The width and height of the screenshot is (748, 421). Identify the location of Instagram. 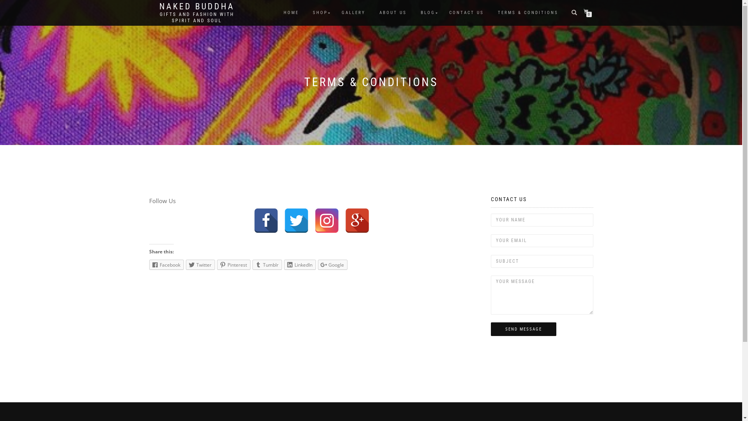
(327, 211).